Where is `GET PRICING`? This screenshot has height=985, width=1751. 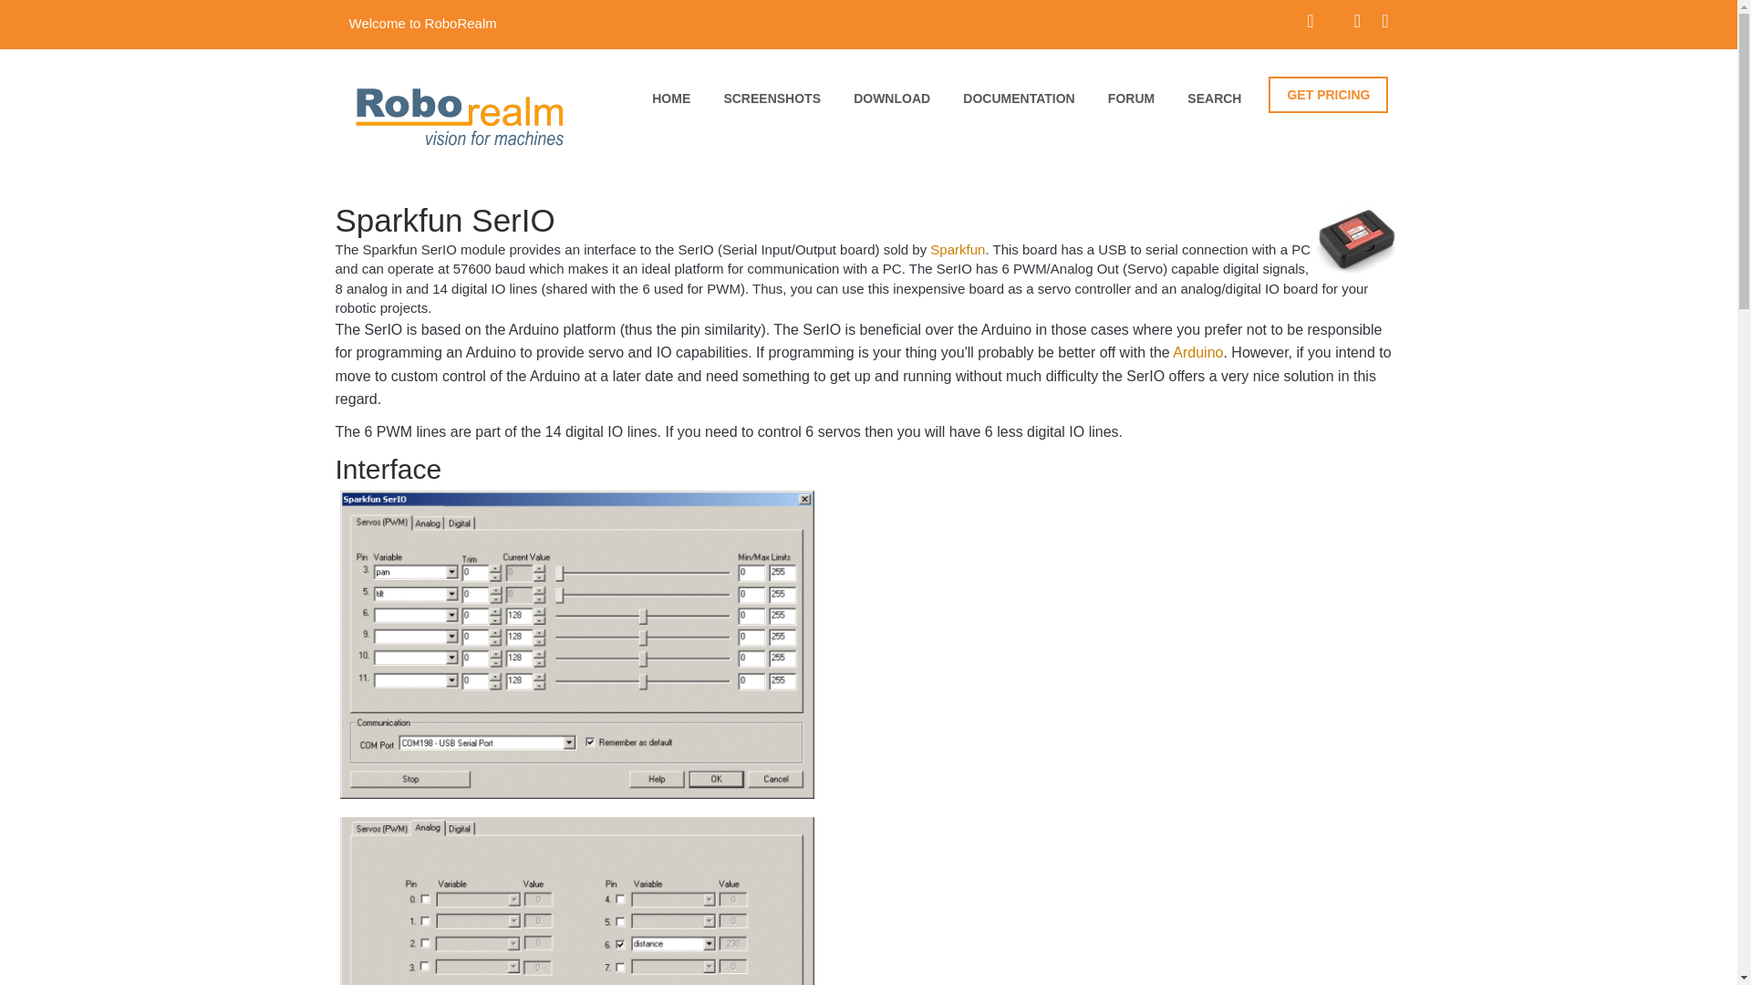 GET PRICING is located at coordinates (1328, 95).